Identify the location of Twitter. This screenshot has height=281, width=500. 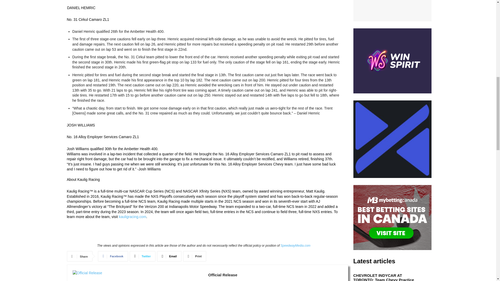
(142, 256).